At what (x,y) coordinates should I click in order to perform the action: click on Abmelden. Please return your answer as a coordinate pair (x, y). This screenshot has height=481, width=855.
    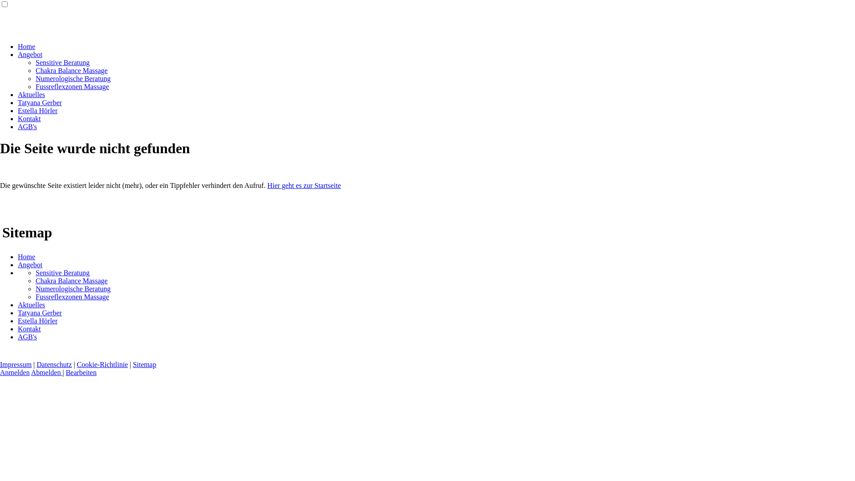
    Looking at the image, I should click on (47, 372).